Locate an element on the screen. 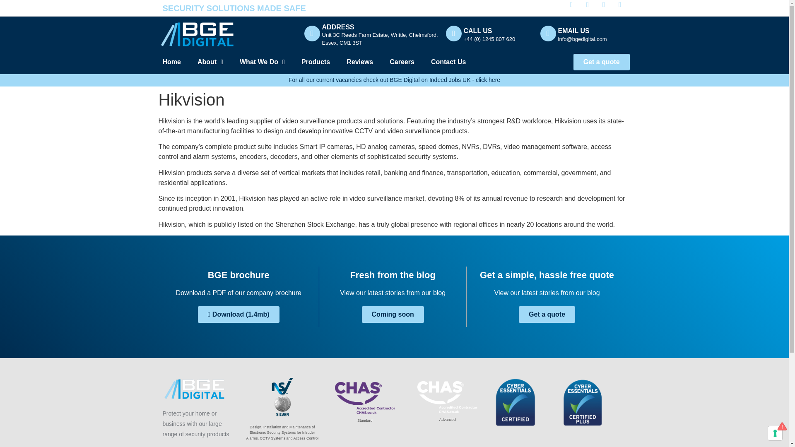 Image resolution: width=795 pixels, height=447 pixels. Products is located at coordinates (316, 62).